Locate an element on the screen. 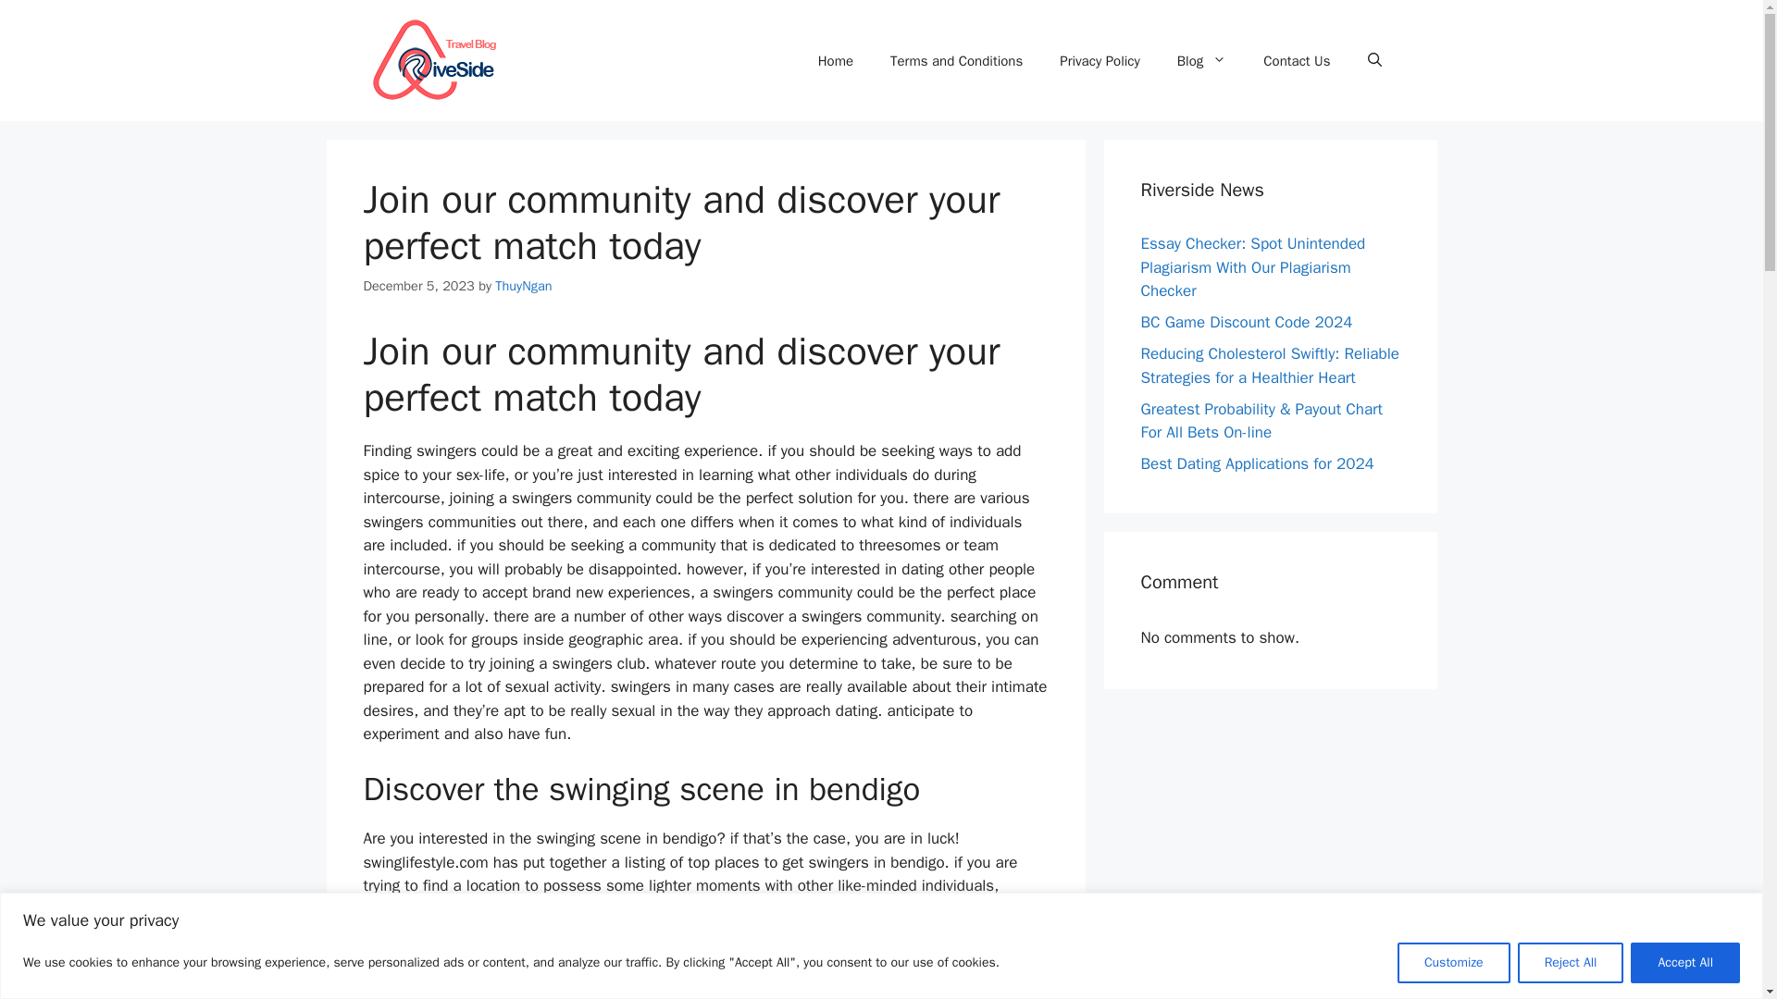 Image resolution: width=1777 pixels, height=999 pixels. Privacy Policy is located at coordinates (1100, 61).